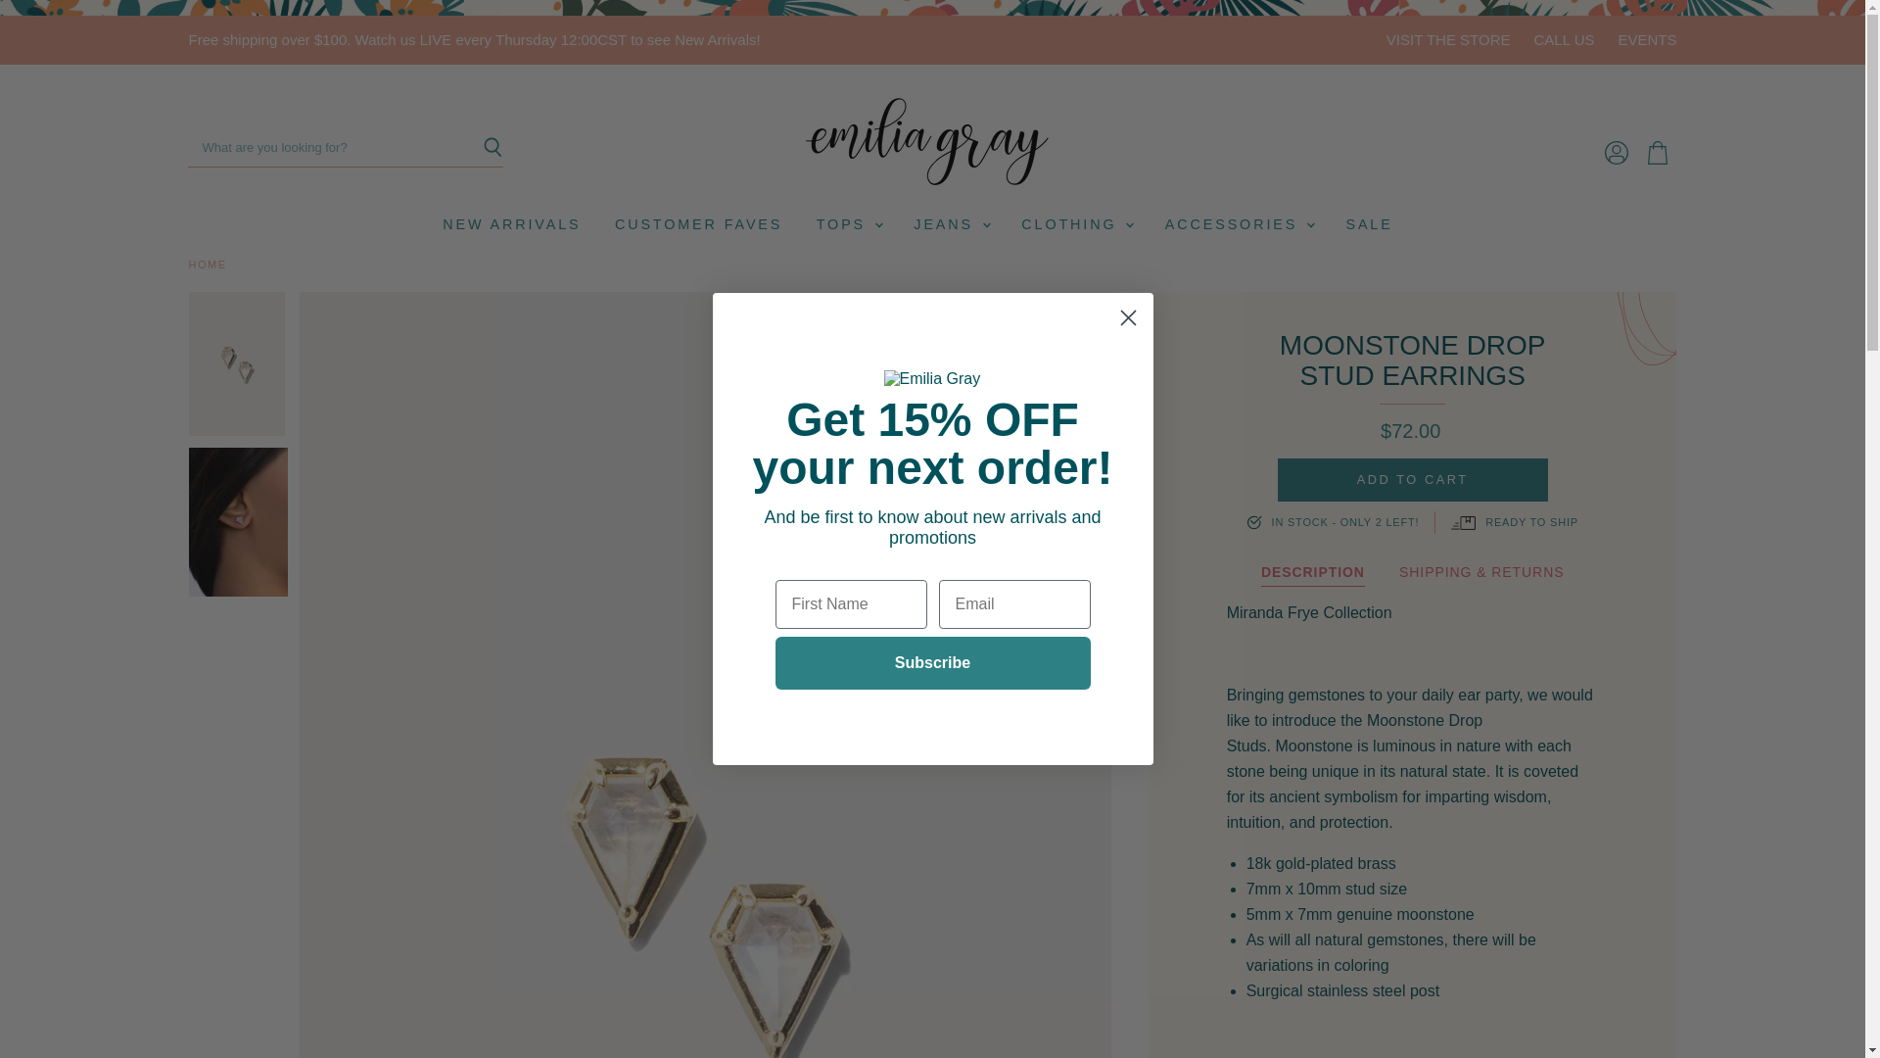 The image size is (1880, 1058). Describe the element at coordinates (1128, 317) in the screenshot. I see `Close dialog 1` at that location.